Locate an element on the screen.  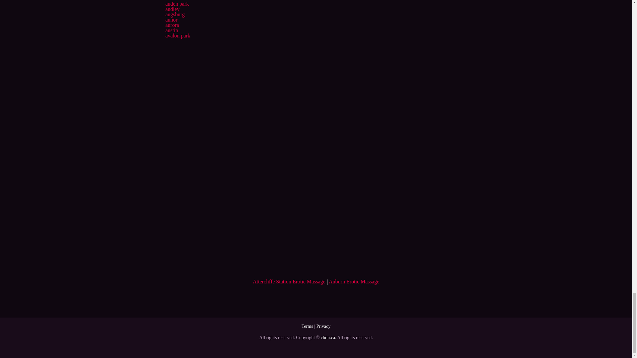
Auburn Erotic Massage is located at coordinates (354, 281).